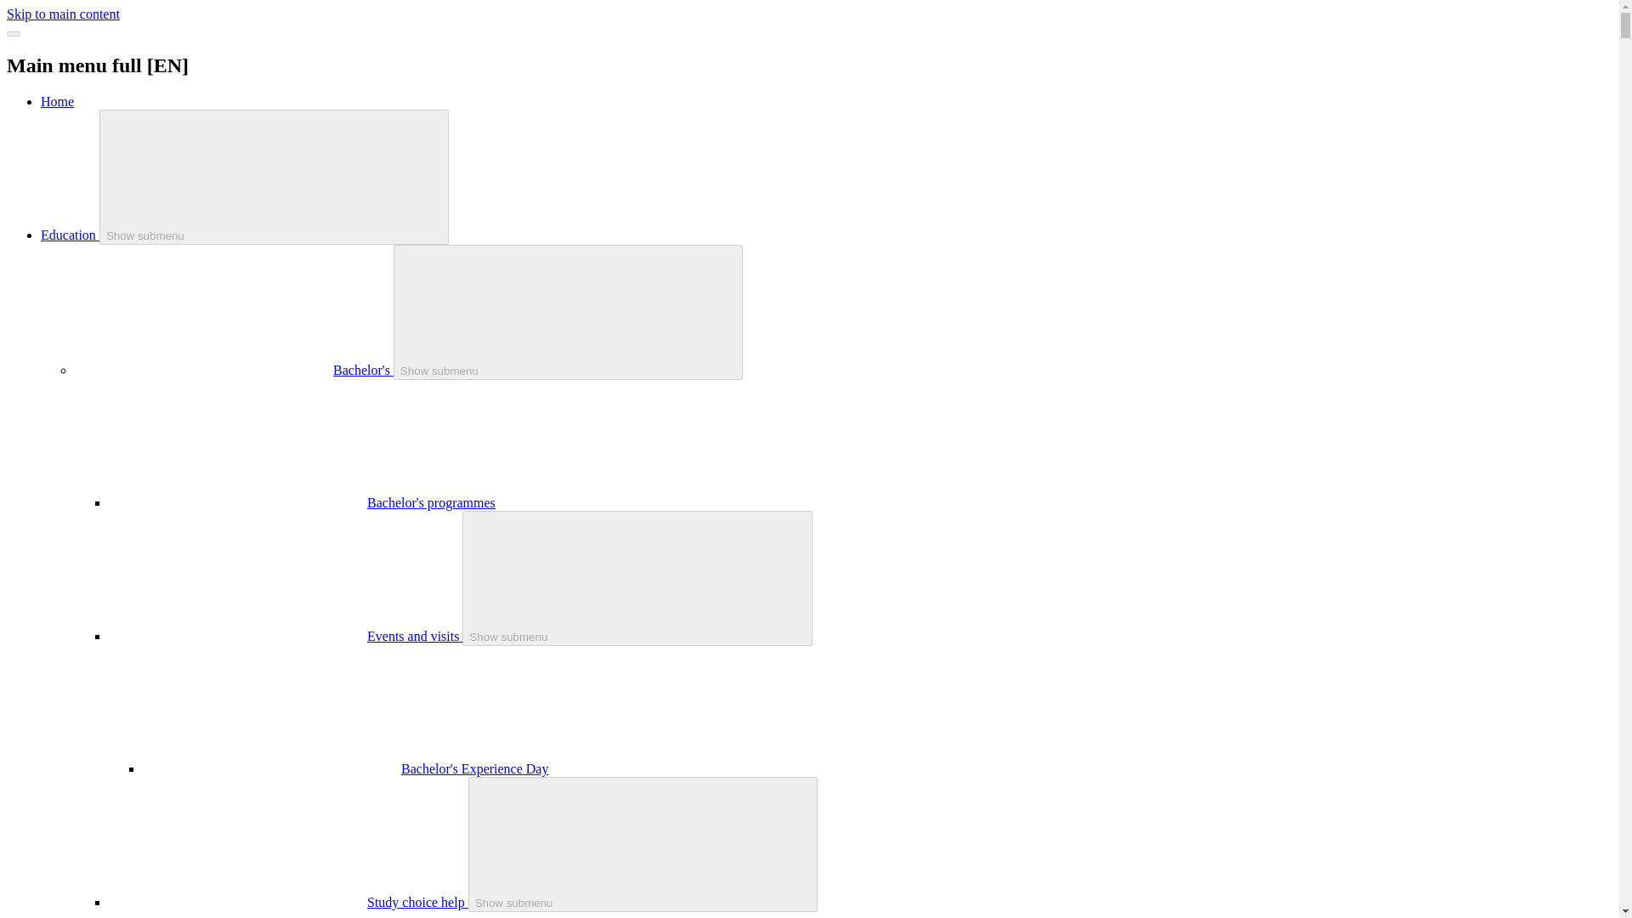  I want to click on Bachelor's, so click(362, 369).